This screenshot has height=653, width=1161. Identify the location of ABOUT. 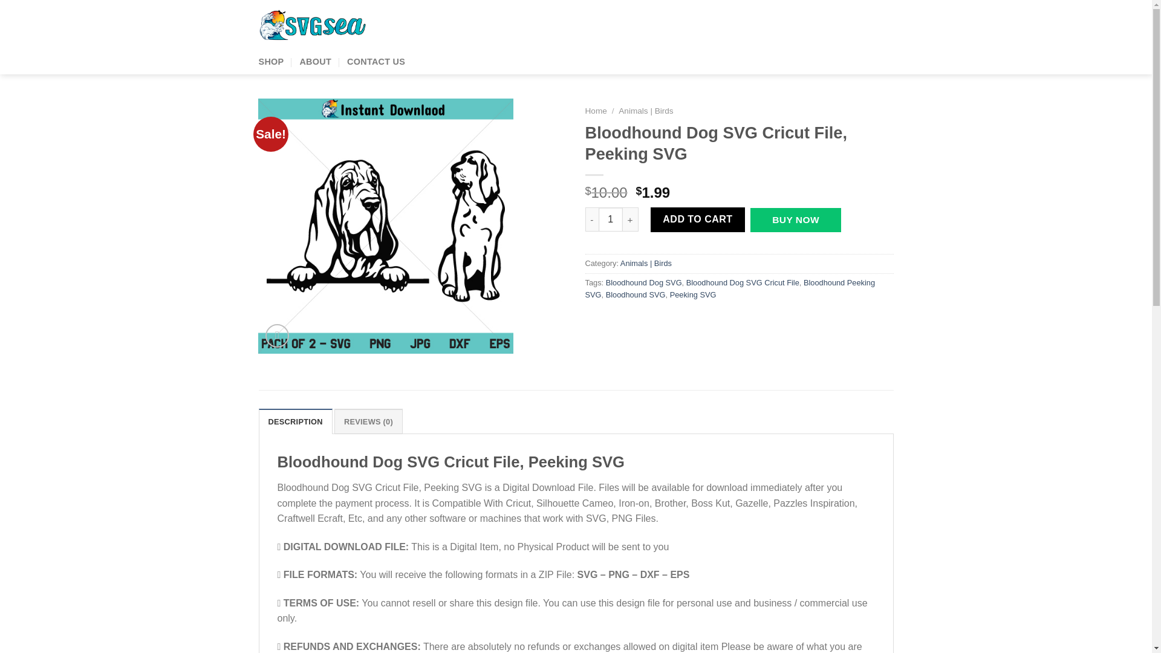
(315, 62).